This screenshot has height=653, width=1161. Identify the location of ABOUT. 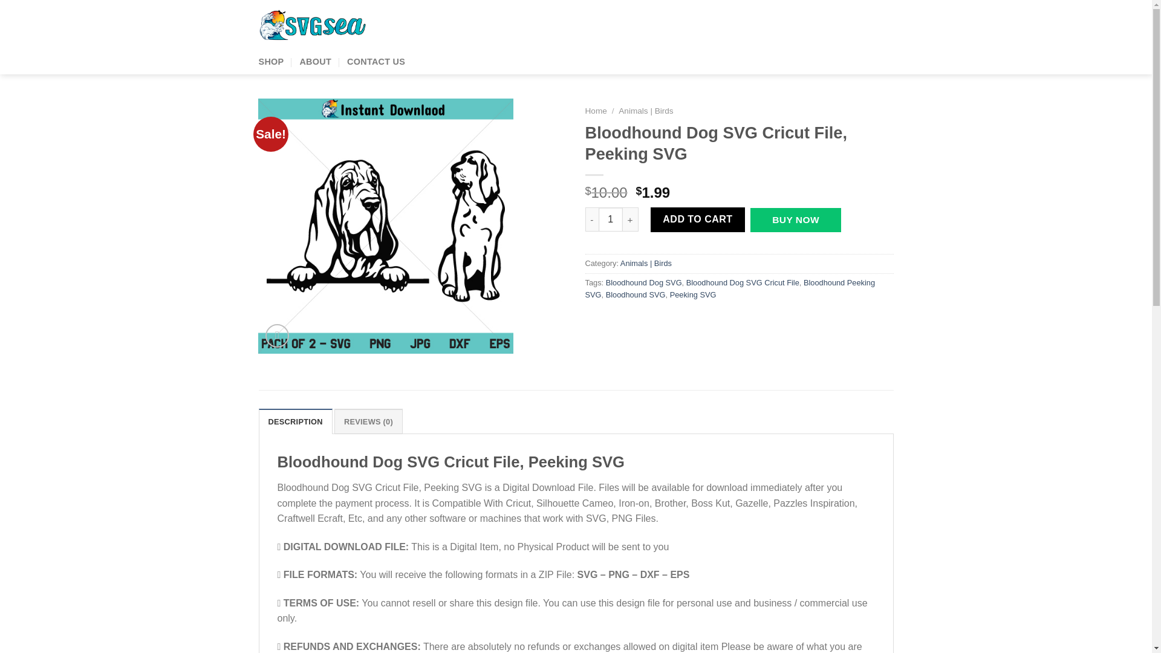
(315, 62).